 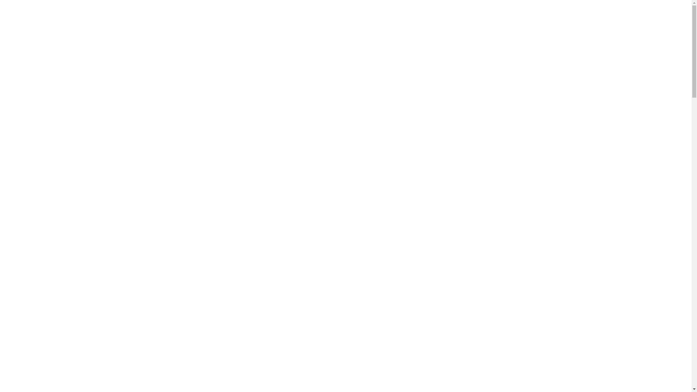 What do you see at coordinates (61, 74) in the screenshot?
I see `YOUTH CENTRE` at bounding box center [61, 74].